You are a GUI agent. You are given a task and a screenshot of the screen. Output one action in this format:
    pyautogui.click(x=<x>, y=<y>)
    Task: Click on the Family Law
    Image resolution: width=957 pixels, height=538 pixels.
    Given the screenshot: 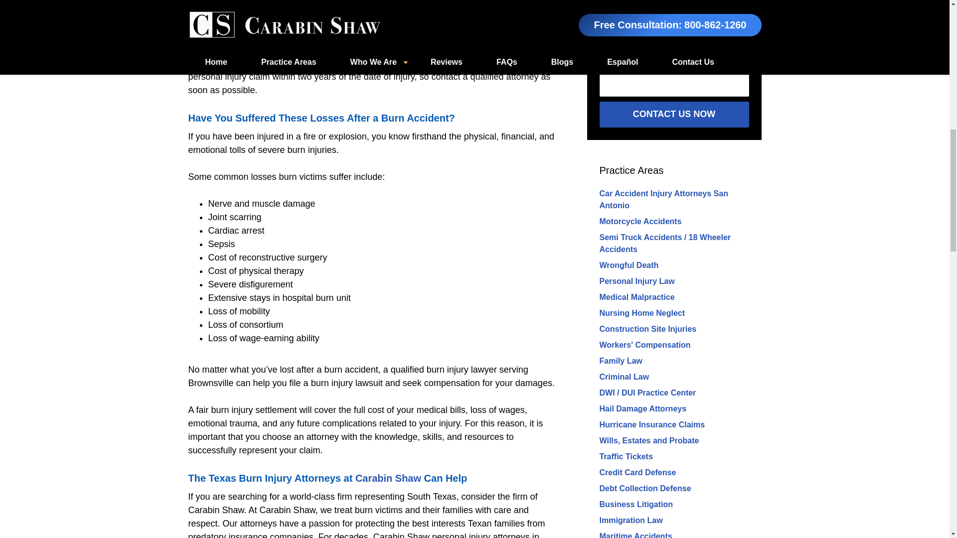 What is the action you would take?
    pyautogui.click(x=620, y=361)
    